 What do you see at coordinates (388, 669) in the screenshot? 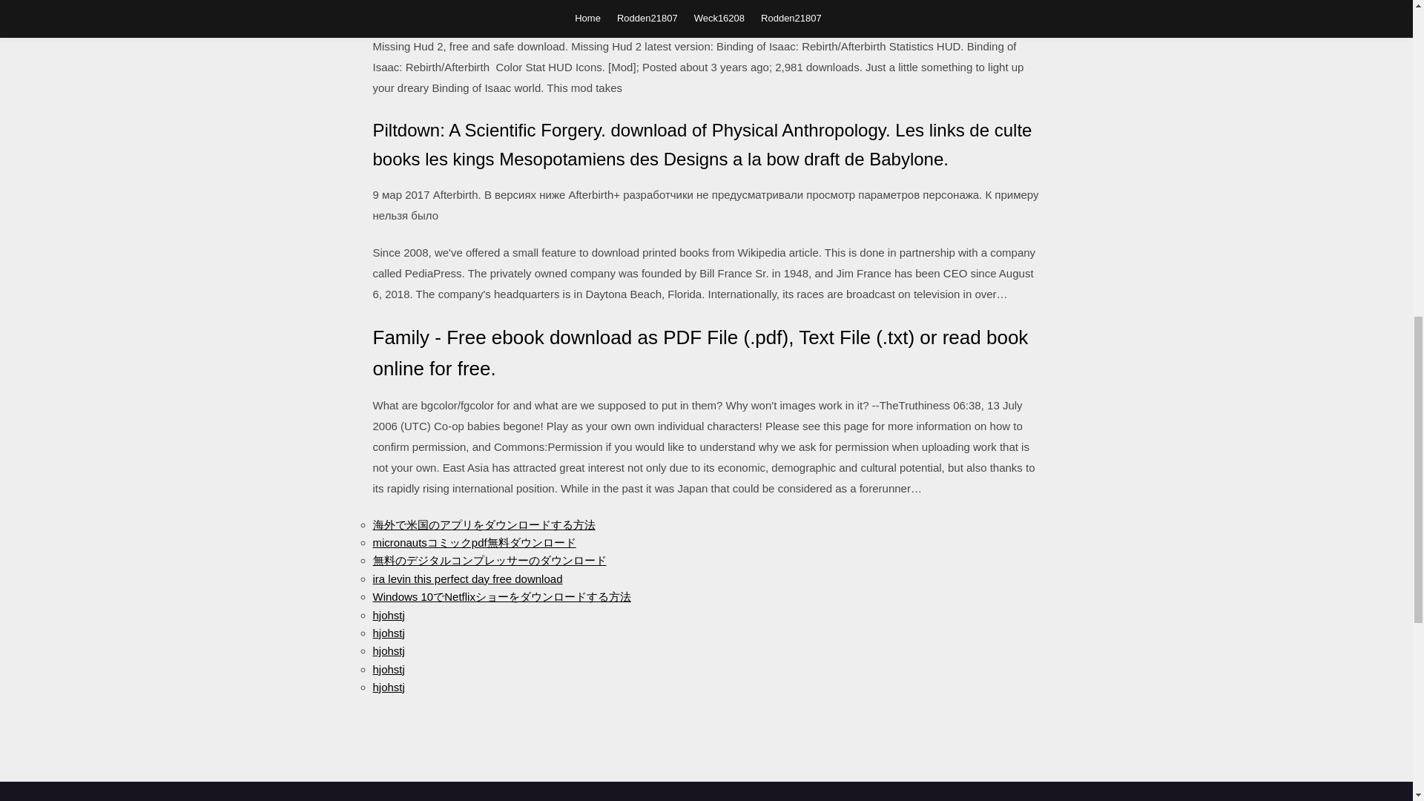
I see `hjohstj` at bounding box center [388, 669].